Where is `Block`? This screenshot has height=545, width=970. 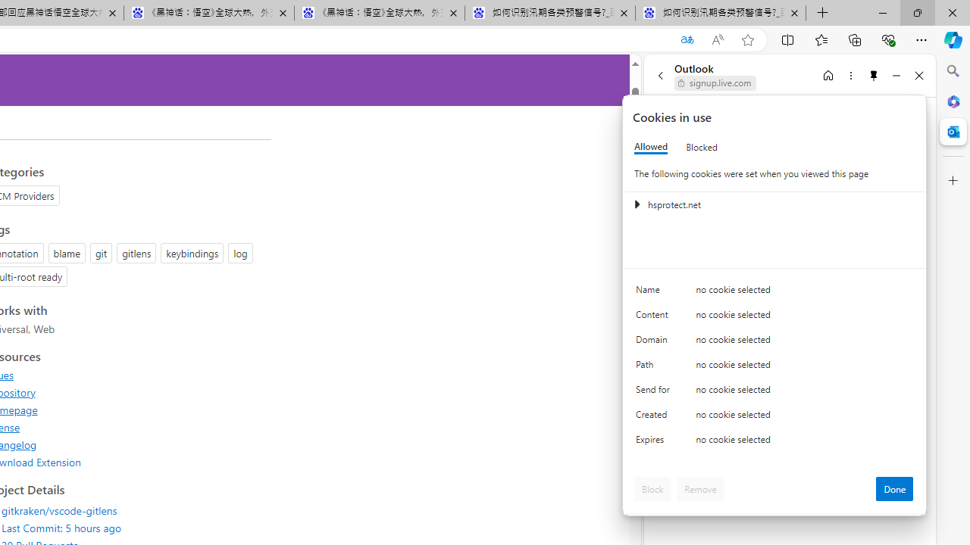 Block is located at coordinates (652, 489).